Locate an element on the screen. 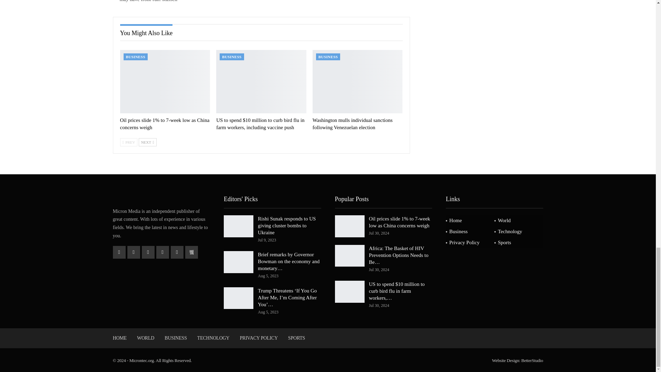  Previous is located at coordinates (128, 142).